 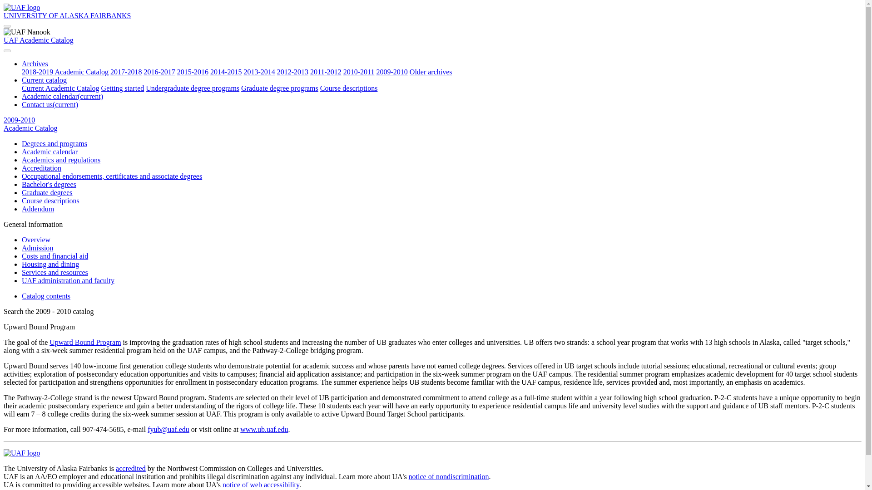 I want to click on 2016-2017, so click(x=159, y=72).